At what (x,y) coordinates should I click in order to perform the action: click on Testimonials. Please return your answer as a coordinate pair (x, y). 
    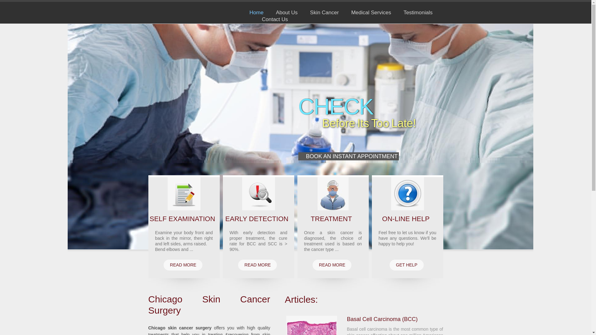
    Looking at the image, I should click on (418, 12).